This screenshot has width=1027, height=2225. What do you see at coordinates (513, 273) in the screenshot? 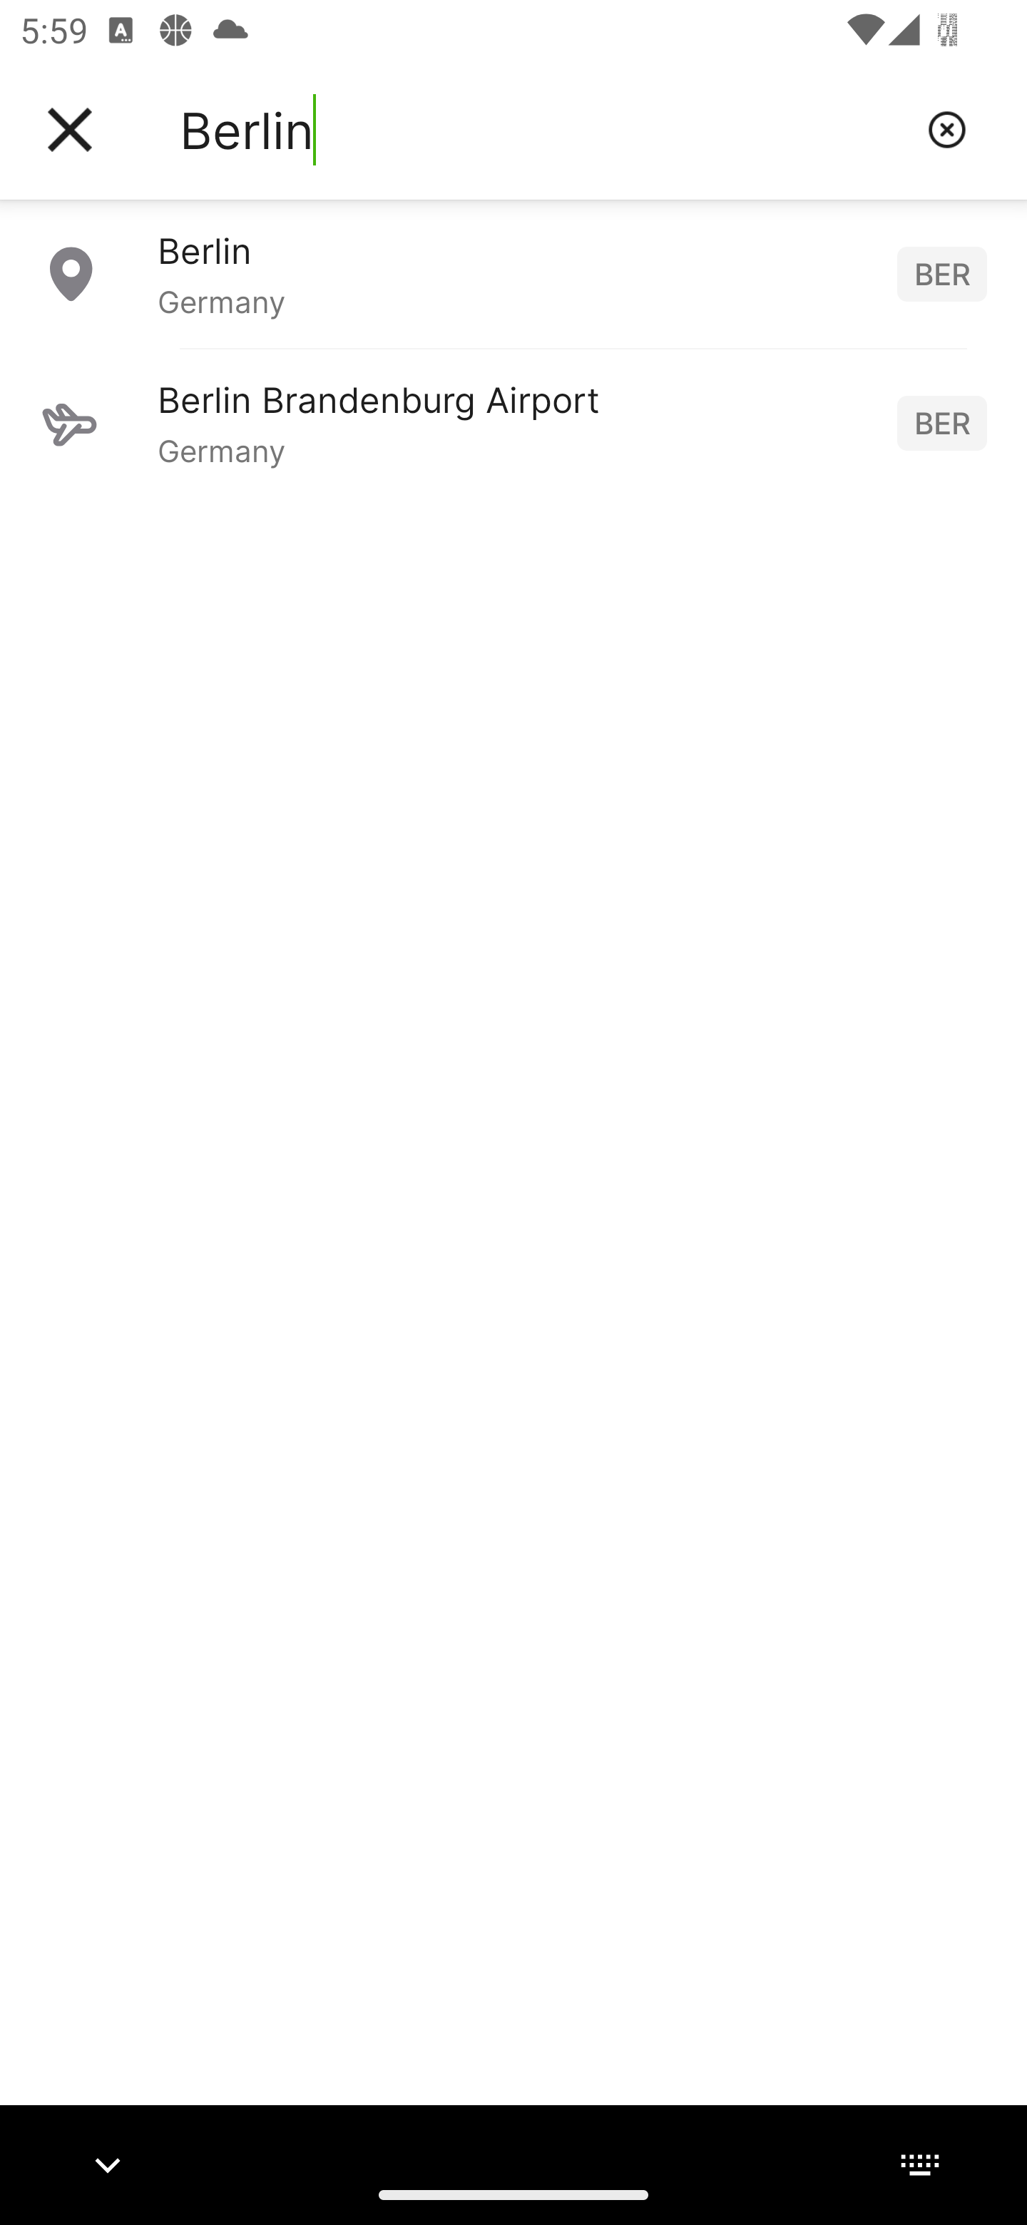
I see `Berlin Germany BER` at bounding box center [513, 273].